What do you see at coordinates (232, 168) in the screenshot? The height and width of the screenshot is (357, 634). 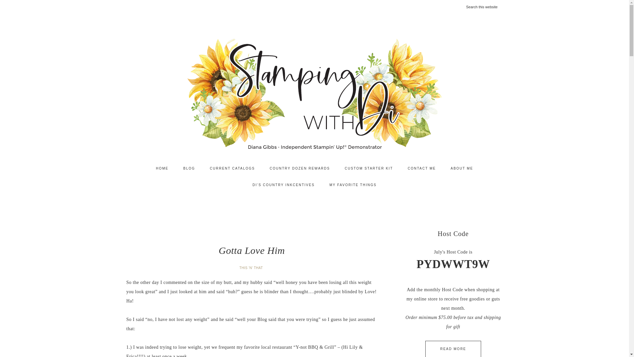 I see `CURRENT CATALOGS` at bounding box center [232, 168].